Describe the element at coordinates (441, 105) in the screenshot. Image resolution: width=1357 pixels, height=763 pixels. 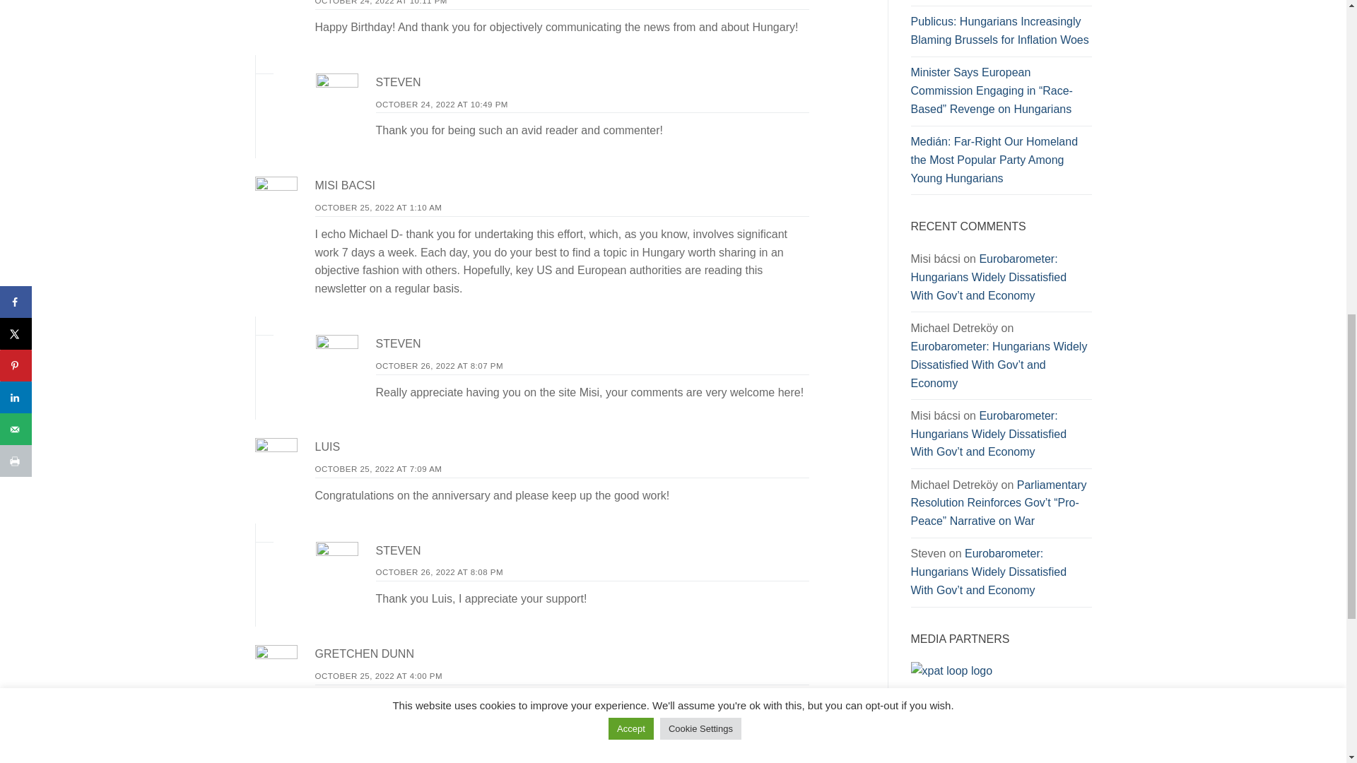
I see `OCTOBER 24, 2022 AT 10:49 PM` at that location.